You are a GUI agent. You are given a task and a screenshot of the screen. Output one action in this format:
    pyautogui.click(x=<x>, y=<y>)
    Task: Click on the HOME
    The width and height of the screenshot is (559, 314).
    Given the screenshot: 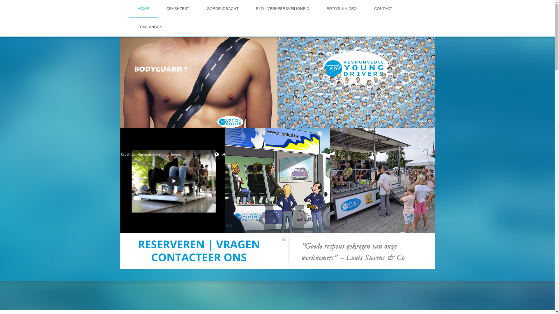 What is the action you would take?
    pyautogui.click(x=143, y=9)
    